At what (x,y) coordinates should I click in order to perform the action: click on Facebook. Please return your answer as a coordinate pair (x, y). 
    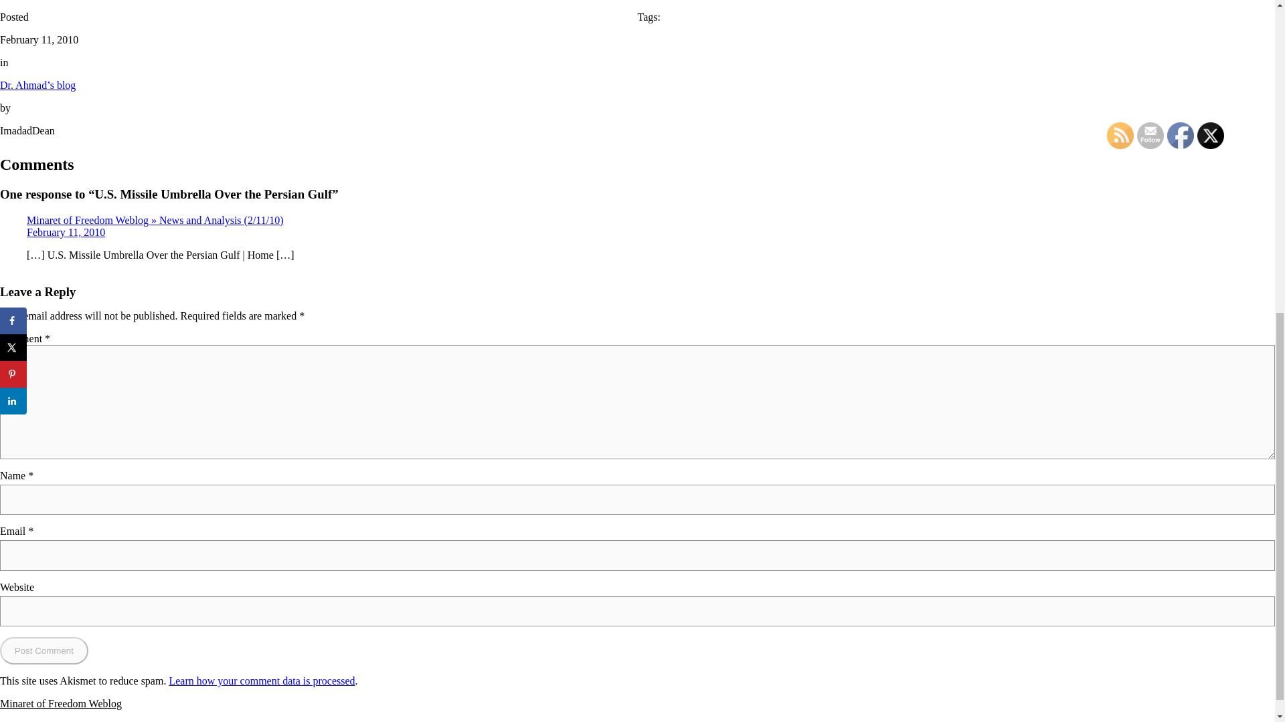
    Looking at the image, I should click on (1180, 135).